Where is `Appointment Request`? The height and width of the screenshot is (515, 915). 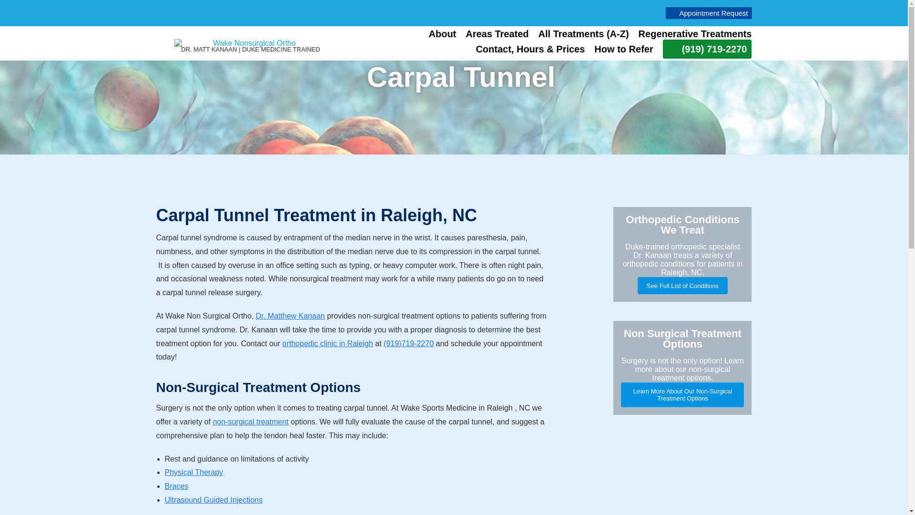 Appointment Request is located at coordinates (708, 13).